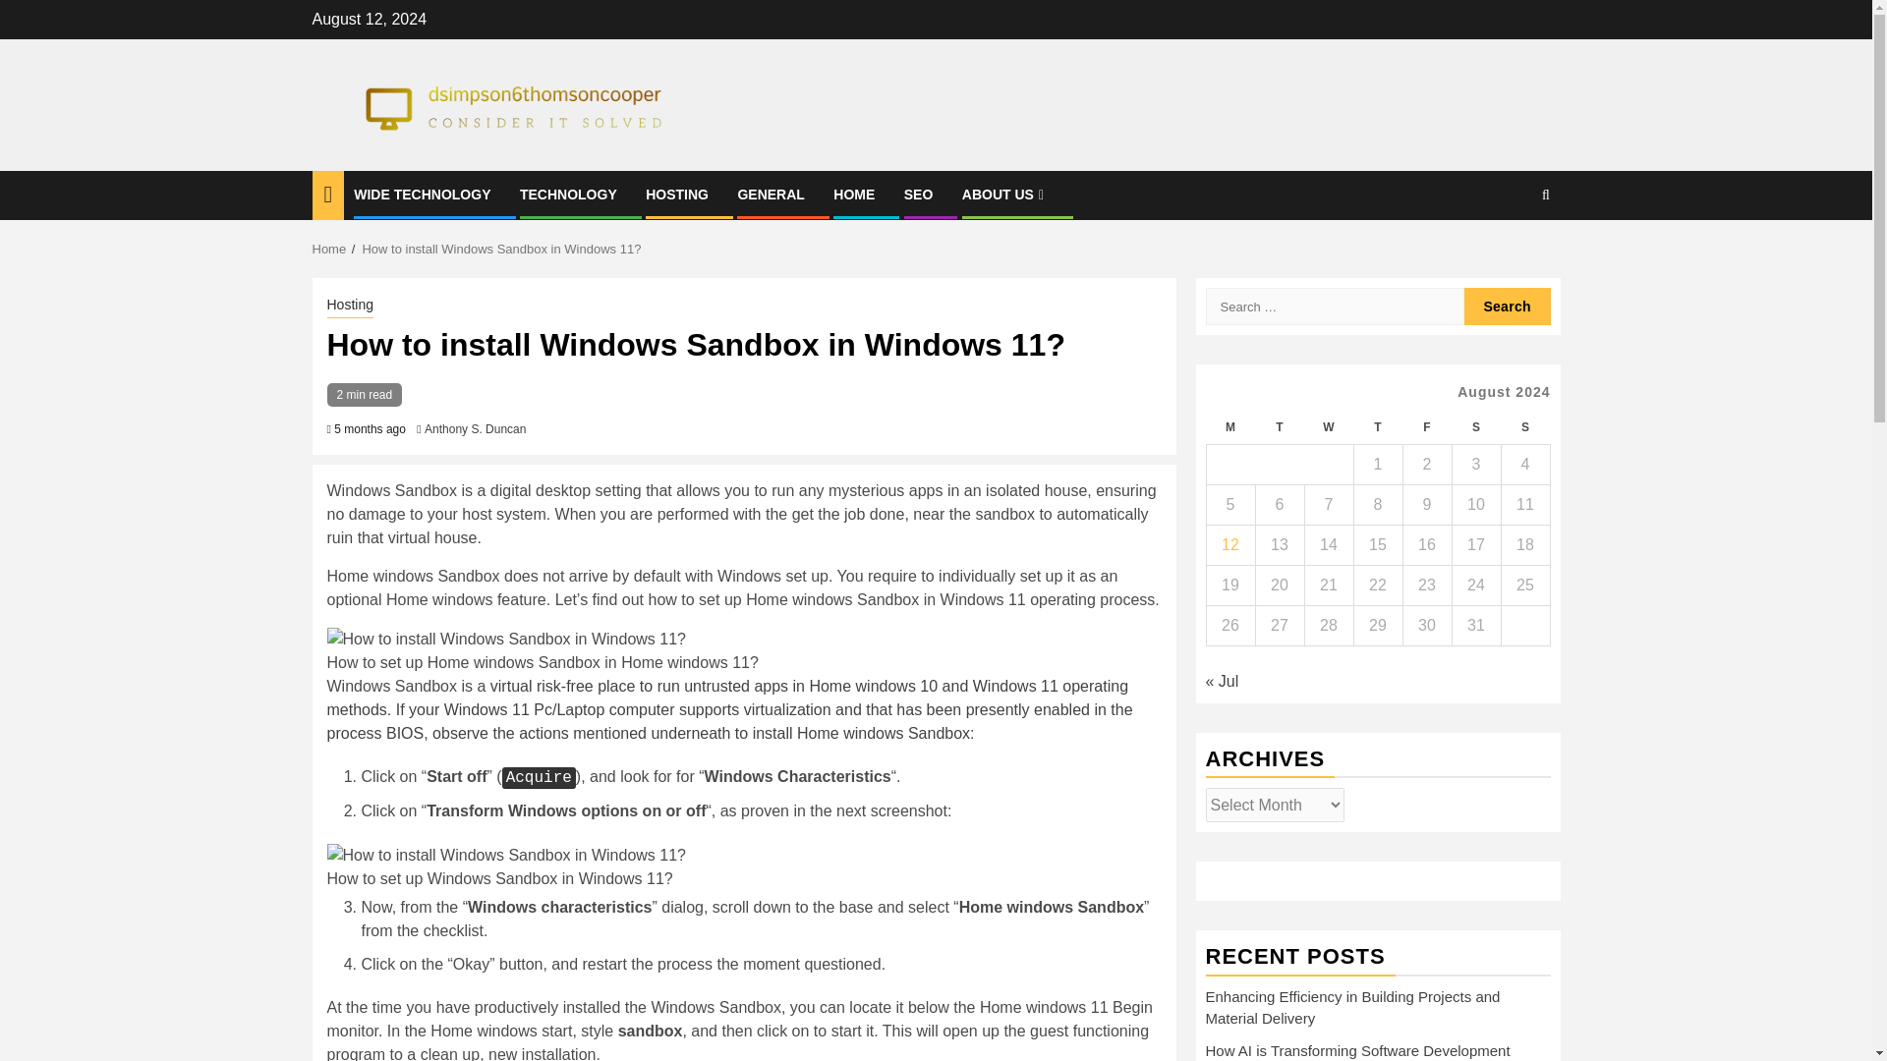 The image size is (1887, 1061). What do you see at coordinates (501, 250) in the screenshot?
I see `How to install Windows Sandbox in Windows 11?` at bounding box center [501, 250].